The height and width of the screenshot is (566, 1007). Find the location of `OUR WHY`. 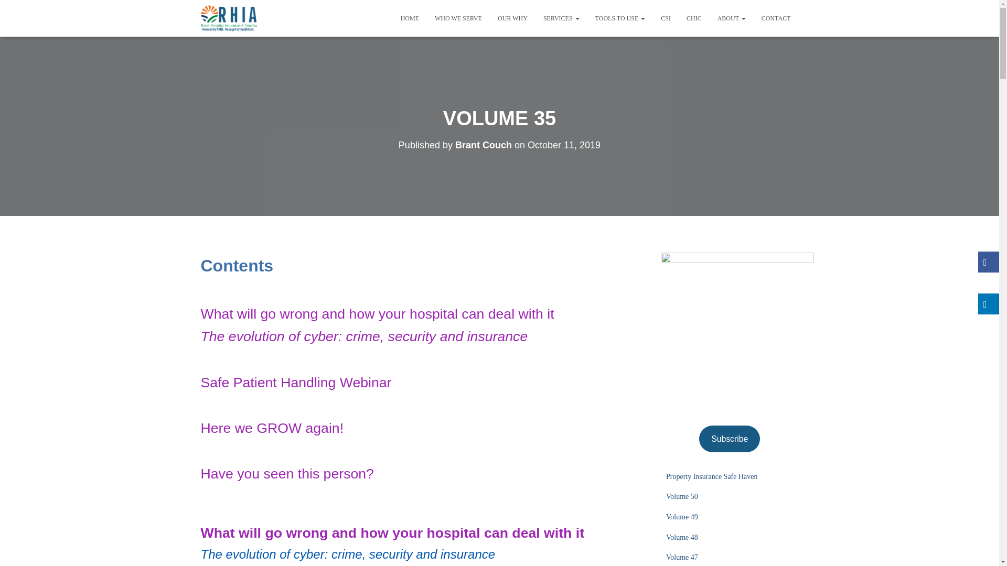

OUR WHY is located at coordinates (512, 18).